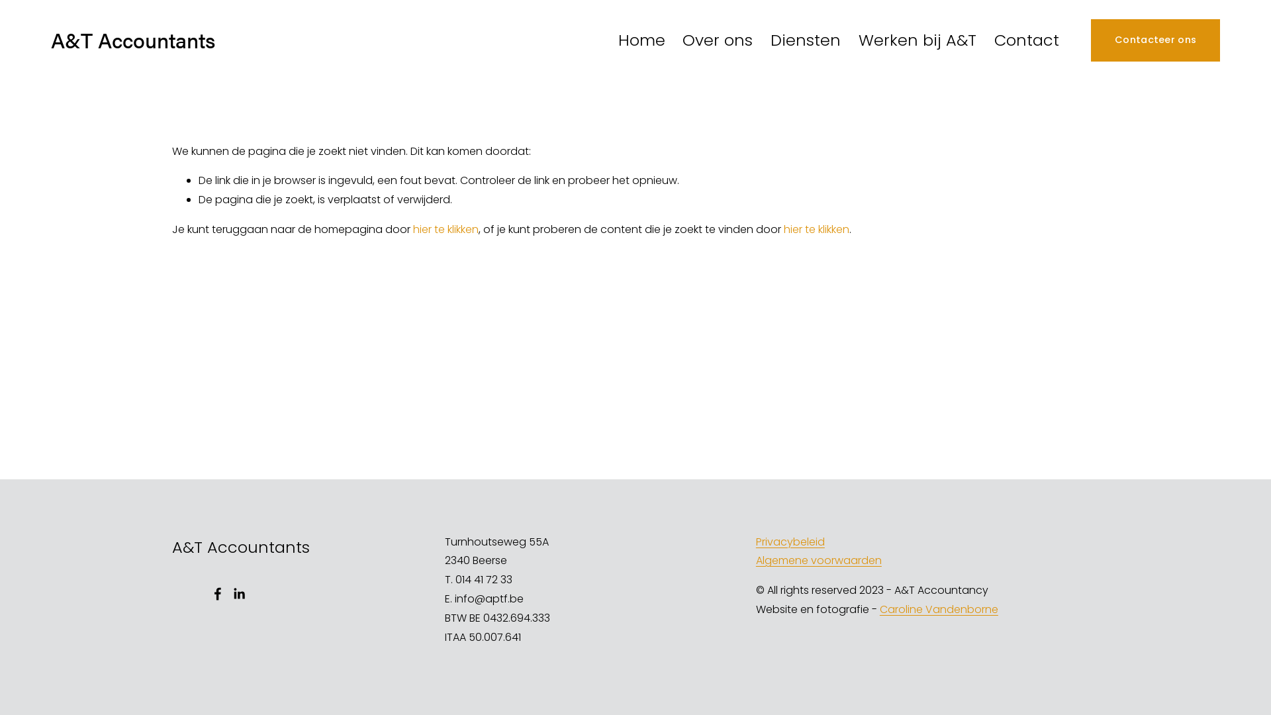 This screenshot has width=1271, height=715. What do you see at coordinates (790, 543) in the screenshot?
I see `Privacybeleid` at bounding box center [790, 543].